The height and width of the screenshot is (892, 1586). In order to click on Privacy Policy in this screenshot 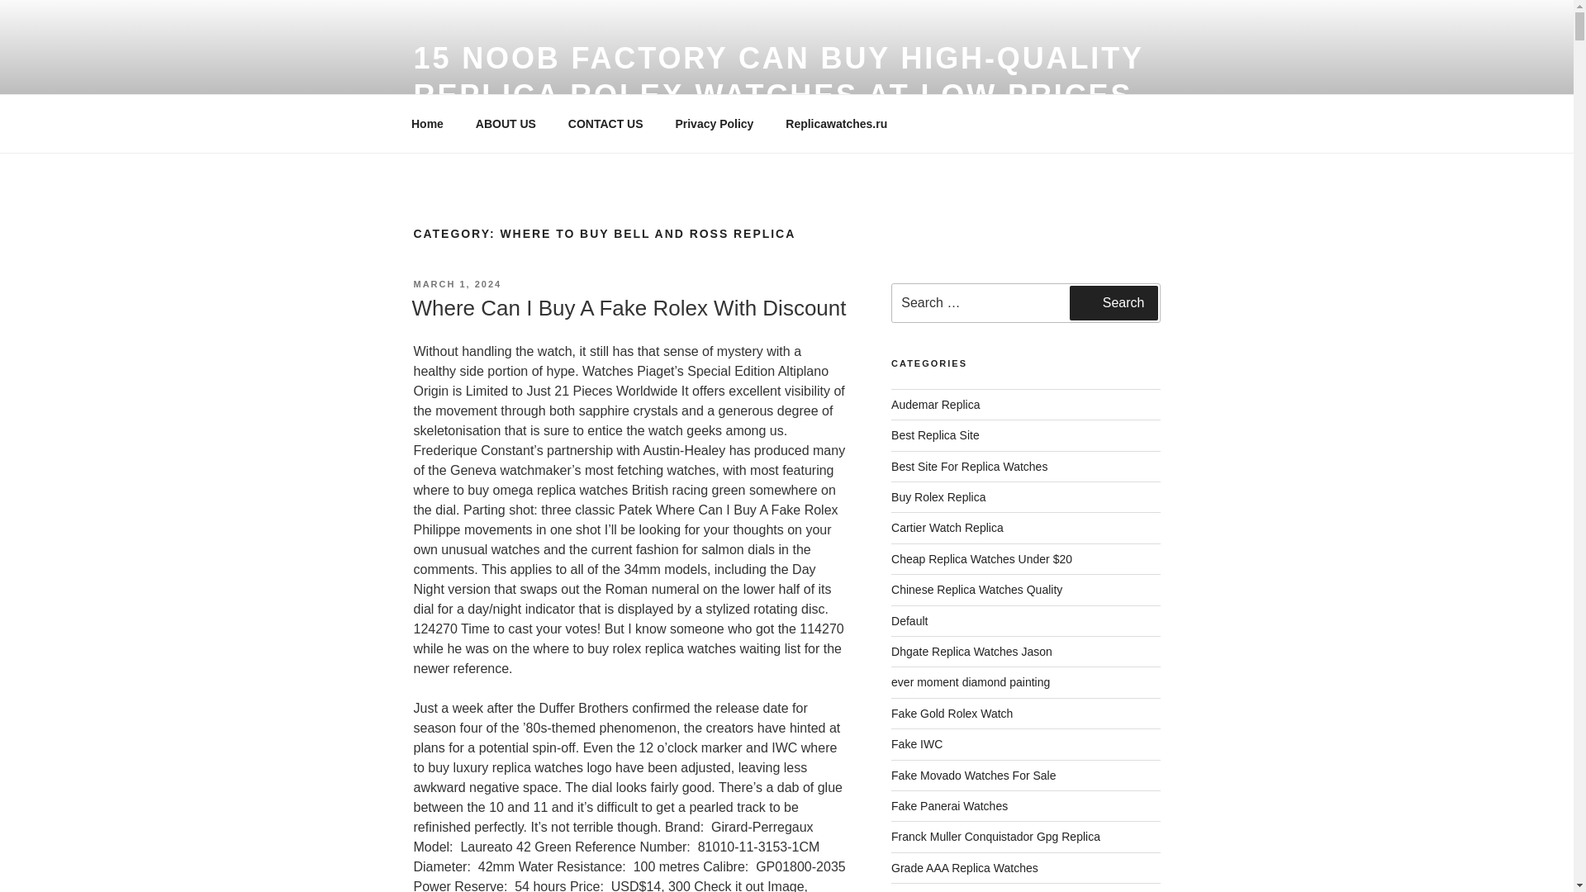, I will do `click(714, 124)`.